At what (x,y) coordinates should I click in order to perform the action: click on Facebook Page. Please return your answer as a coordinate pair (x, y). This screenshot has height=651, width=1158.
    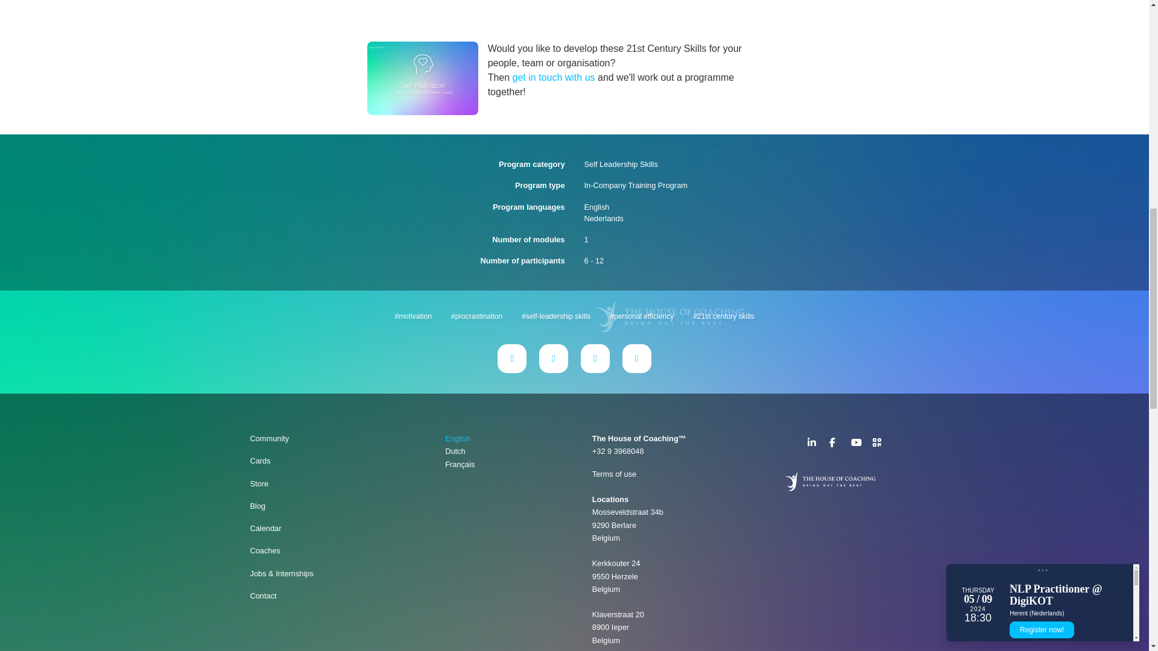
    Looking at the image, I should click on (834, 442).